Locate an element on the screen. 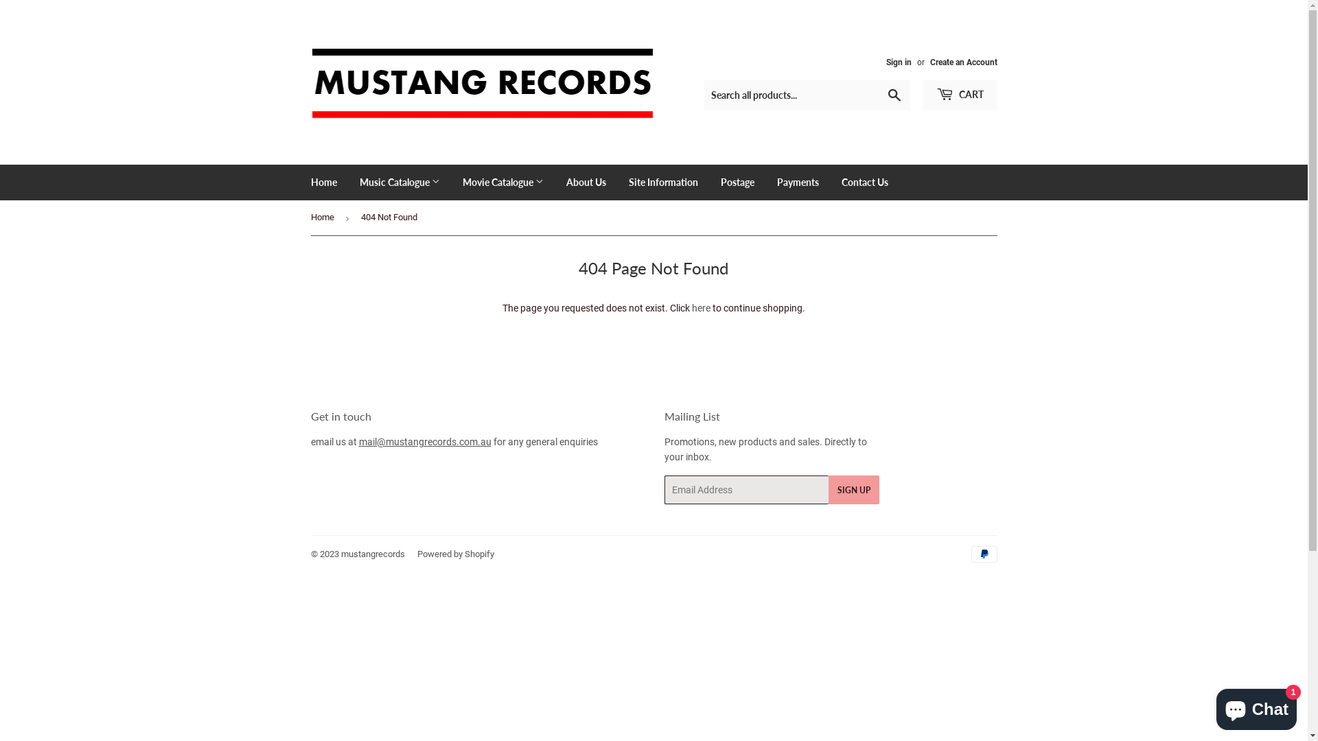  Music Catalogue is located at coordinates (400, 183).